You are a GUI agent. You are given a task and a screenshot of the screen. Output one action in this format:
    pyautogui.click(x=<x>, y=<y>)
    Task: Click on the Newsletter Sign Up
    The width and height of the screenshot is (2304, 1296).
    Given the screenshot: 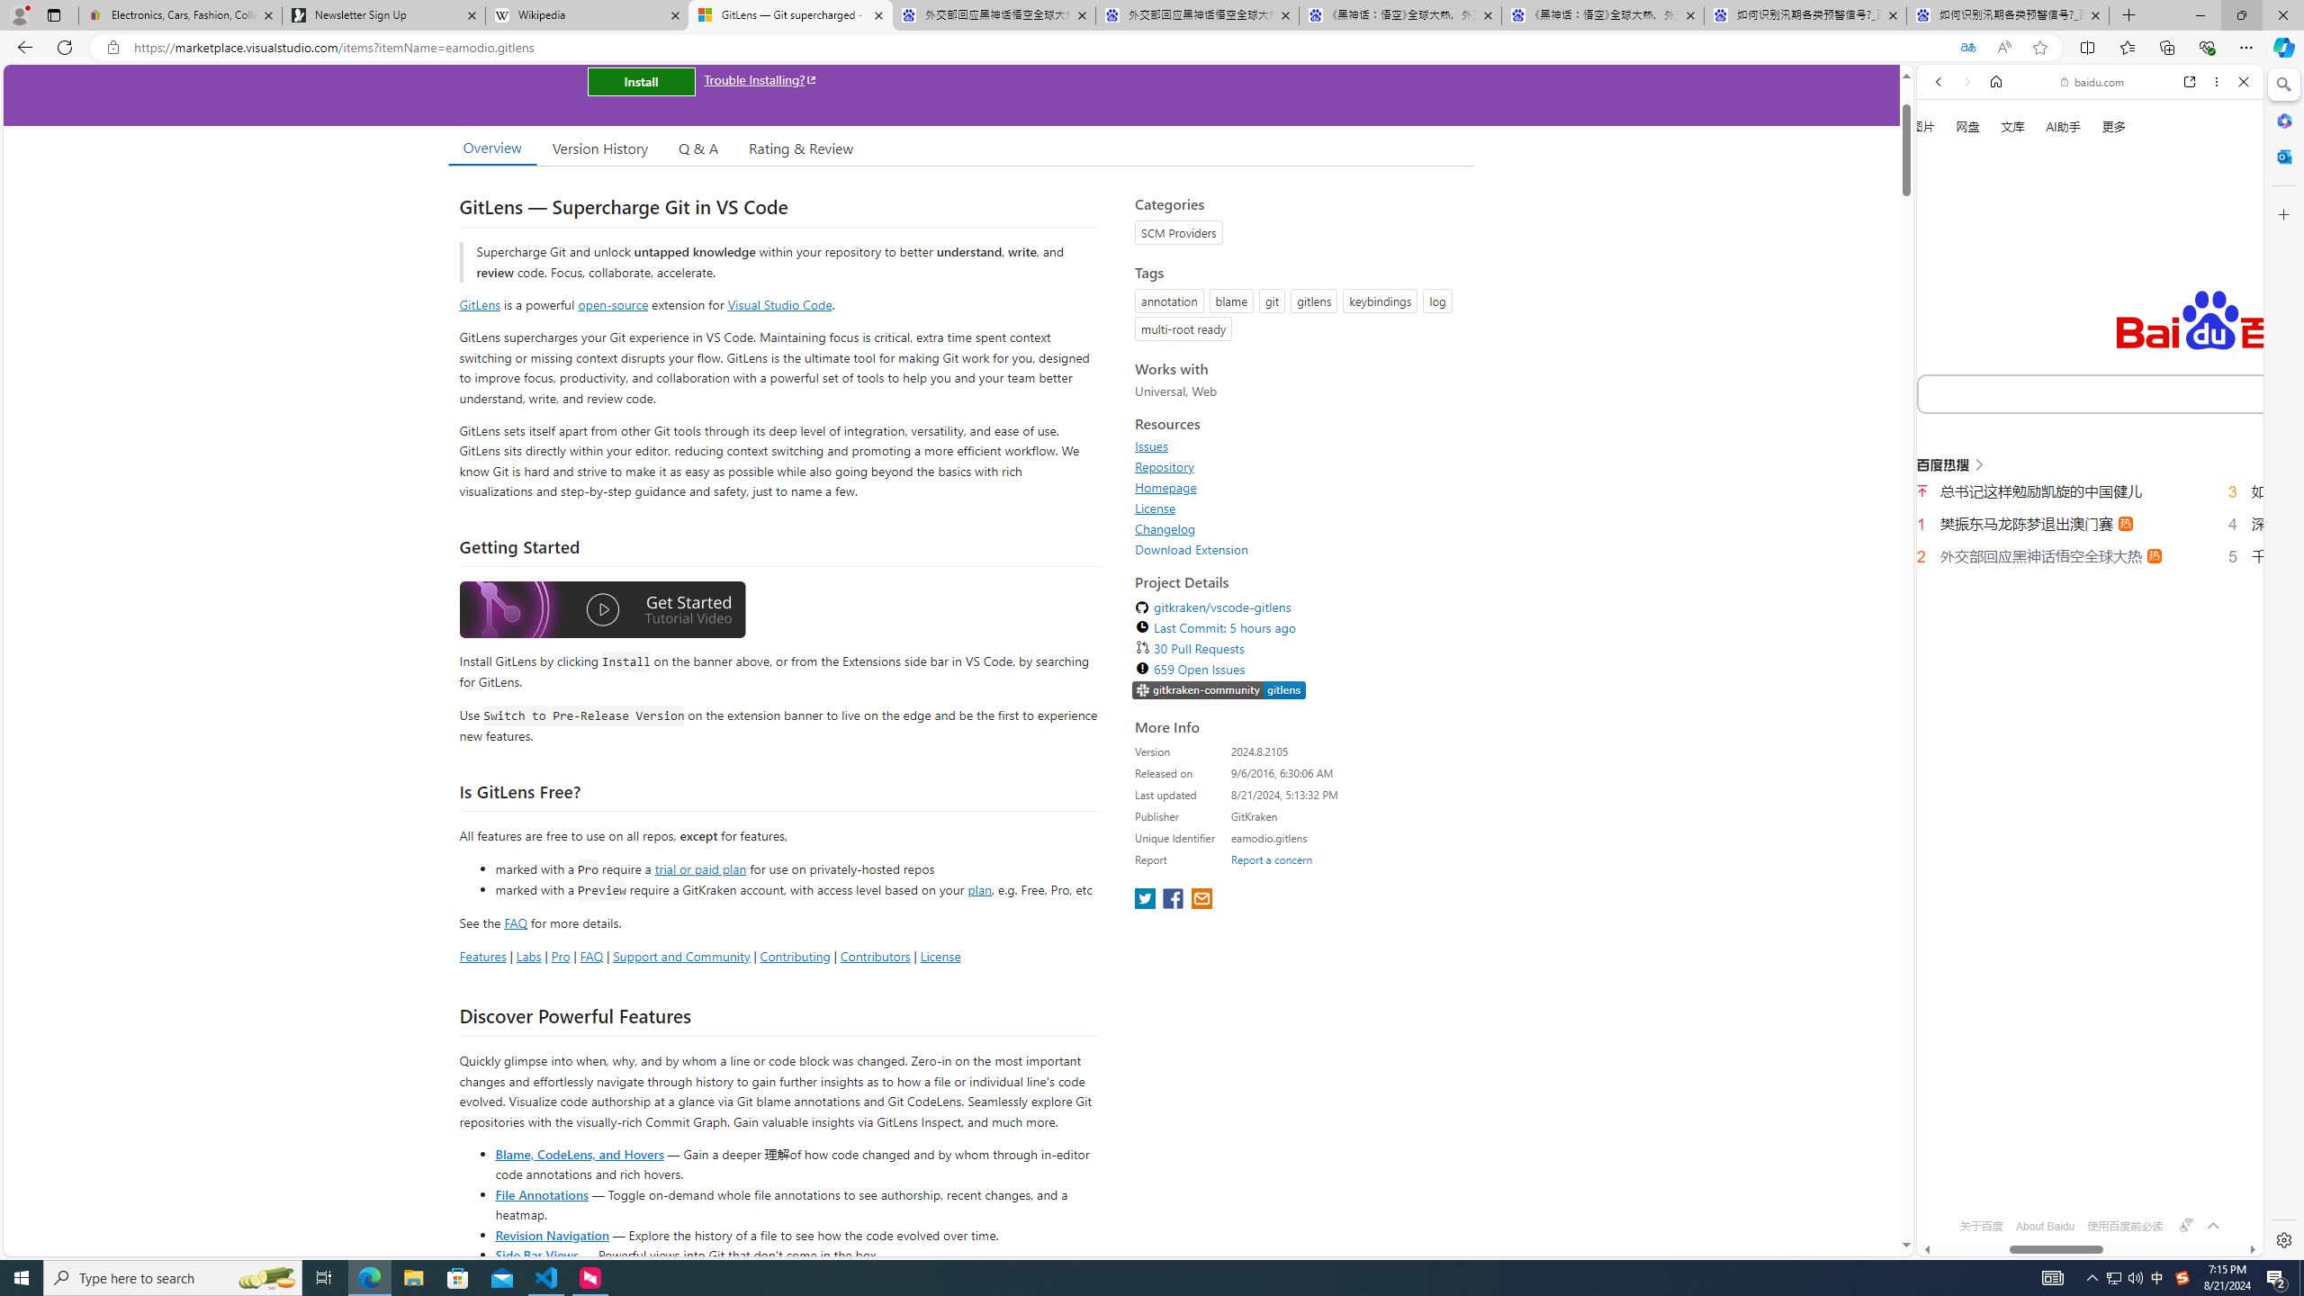 What is the action you would take?
    pyautogui.click(x=383, y=15)
    